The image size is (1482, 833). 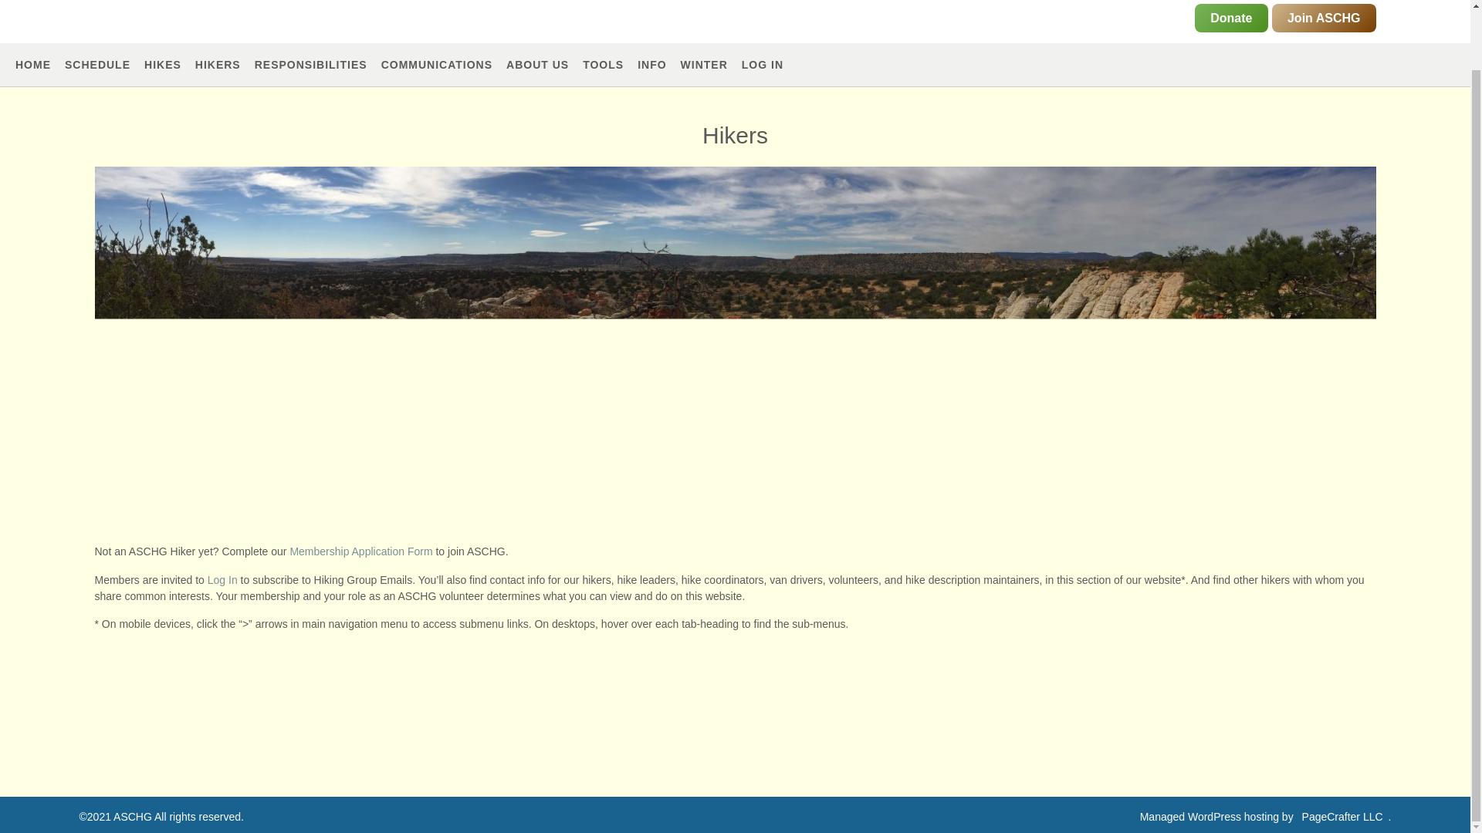 What do you see at coordinates (1324, 19) in the screenshot?
I see `Join ASCHG` at bounding box center [1324, 19].